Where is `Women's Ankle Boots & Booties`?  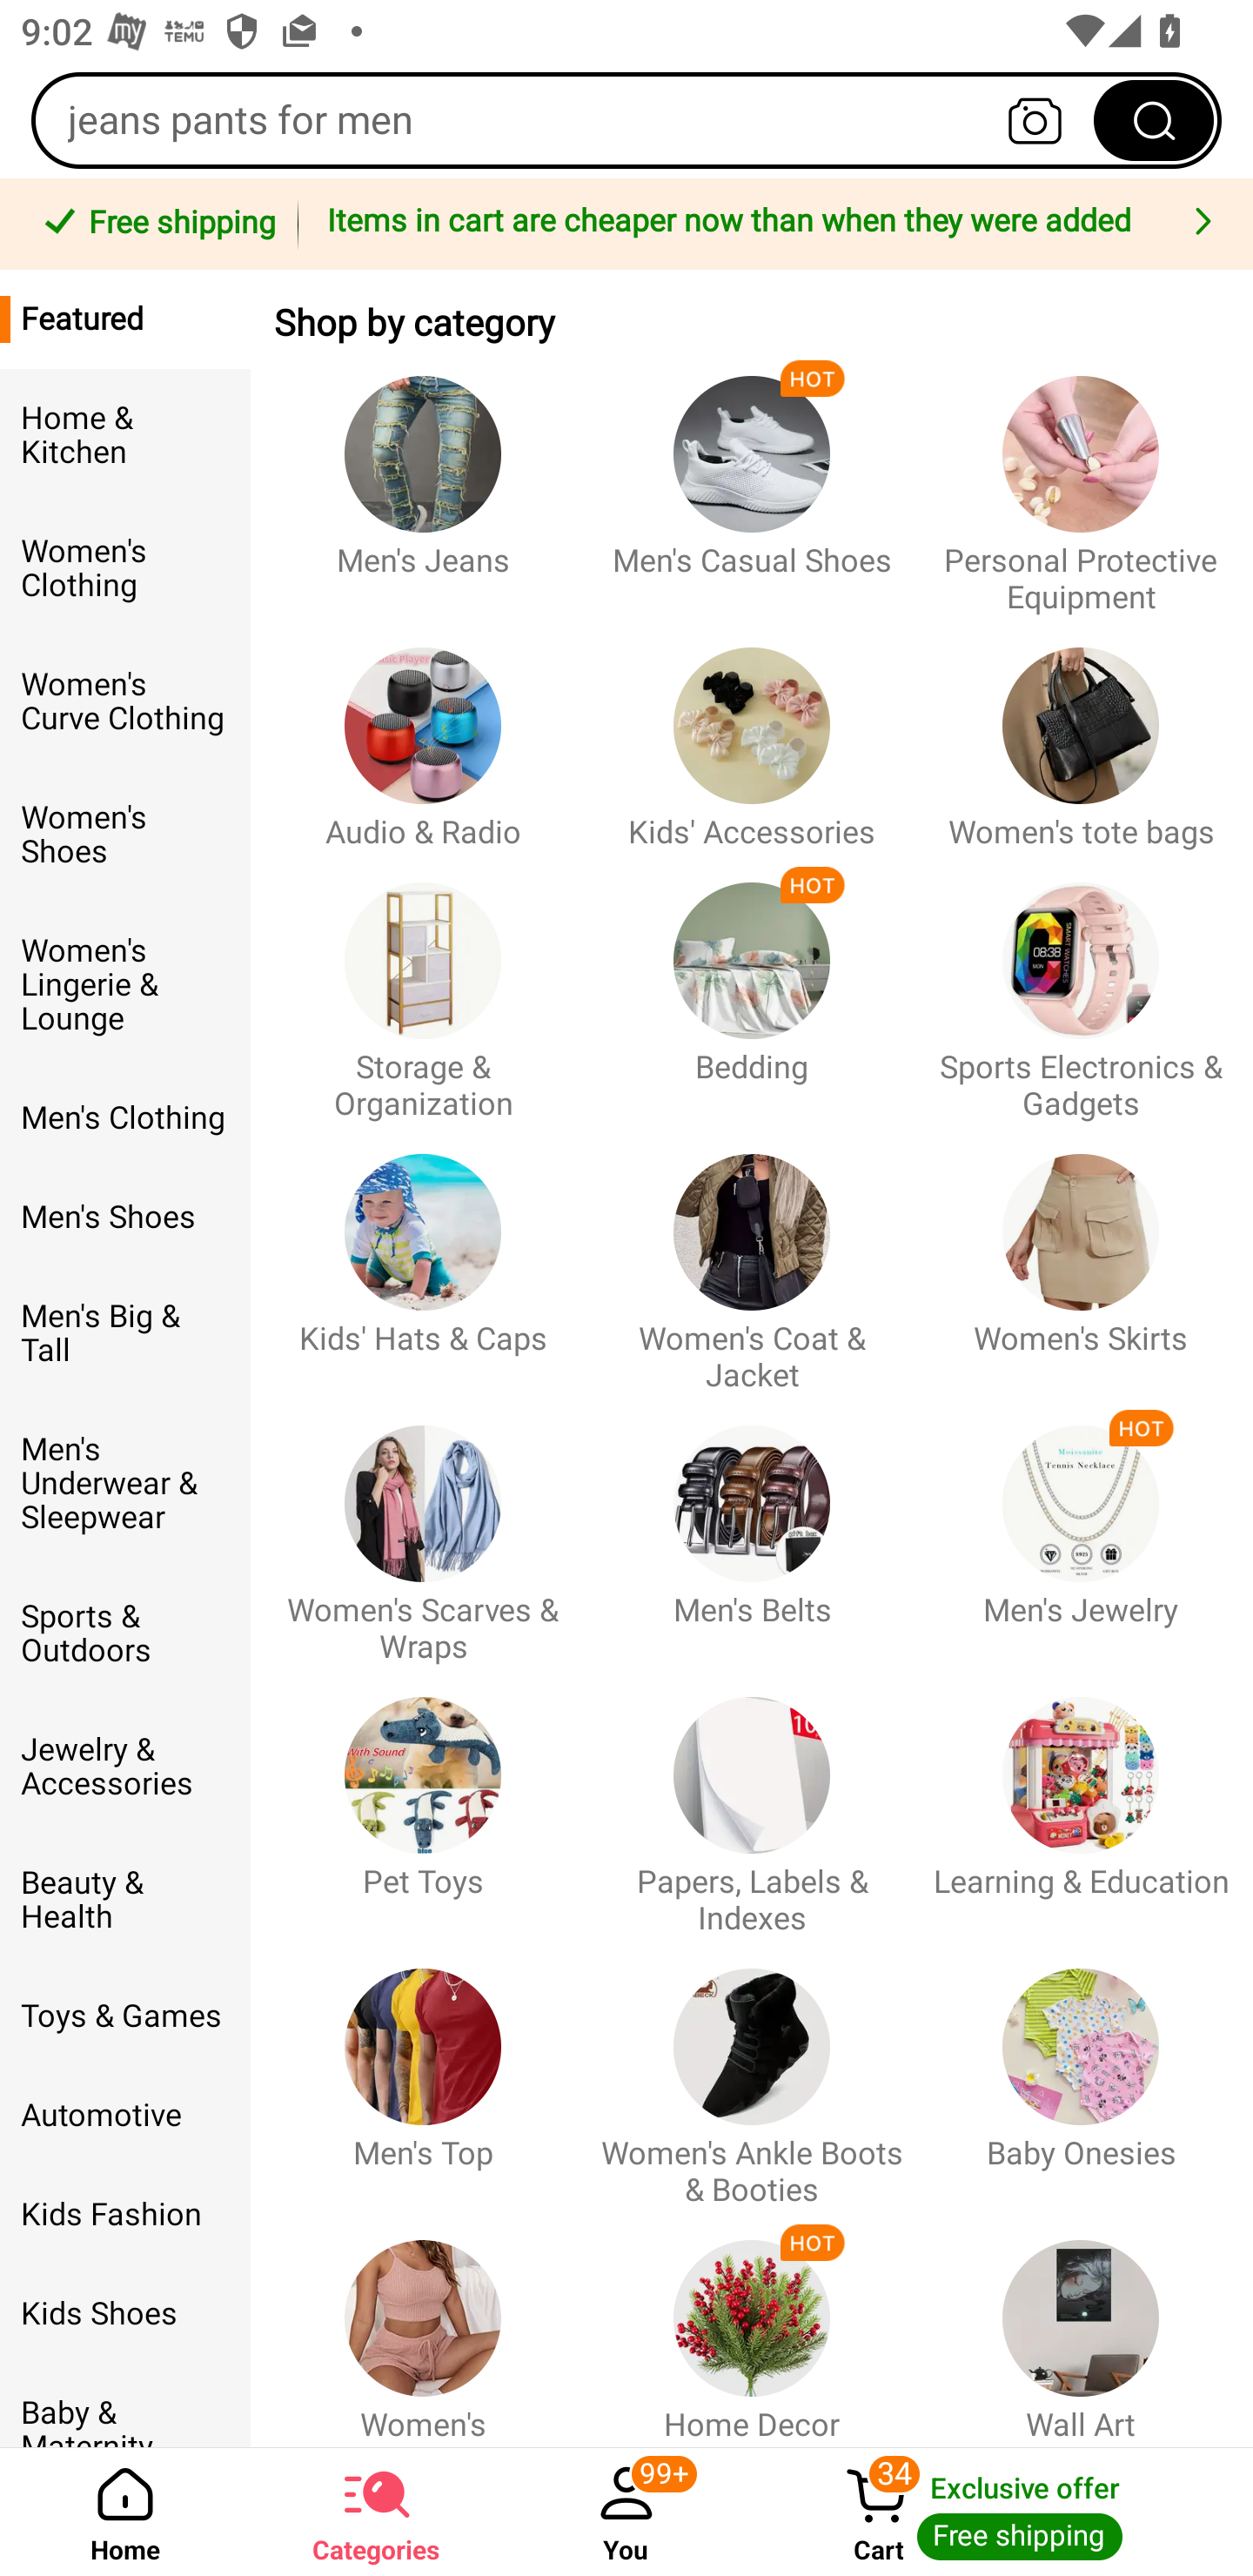 Women's Ankle Boots & Booties is located at coordinates (752, 2071).